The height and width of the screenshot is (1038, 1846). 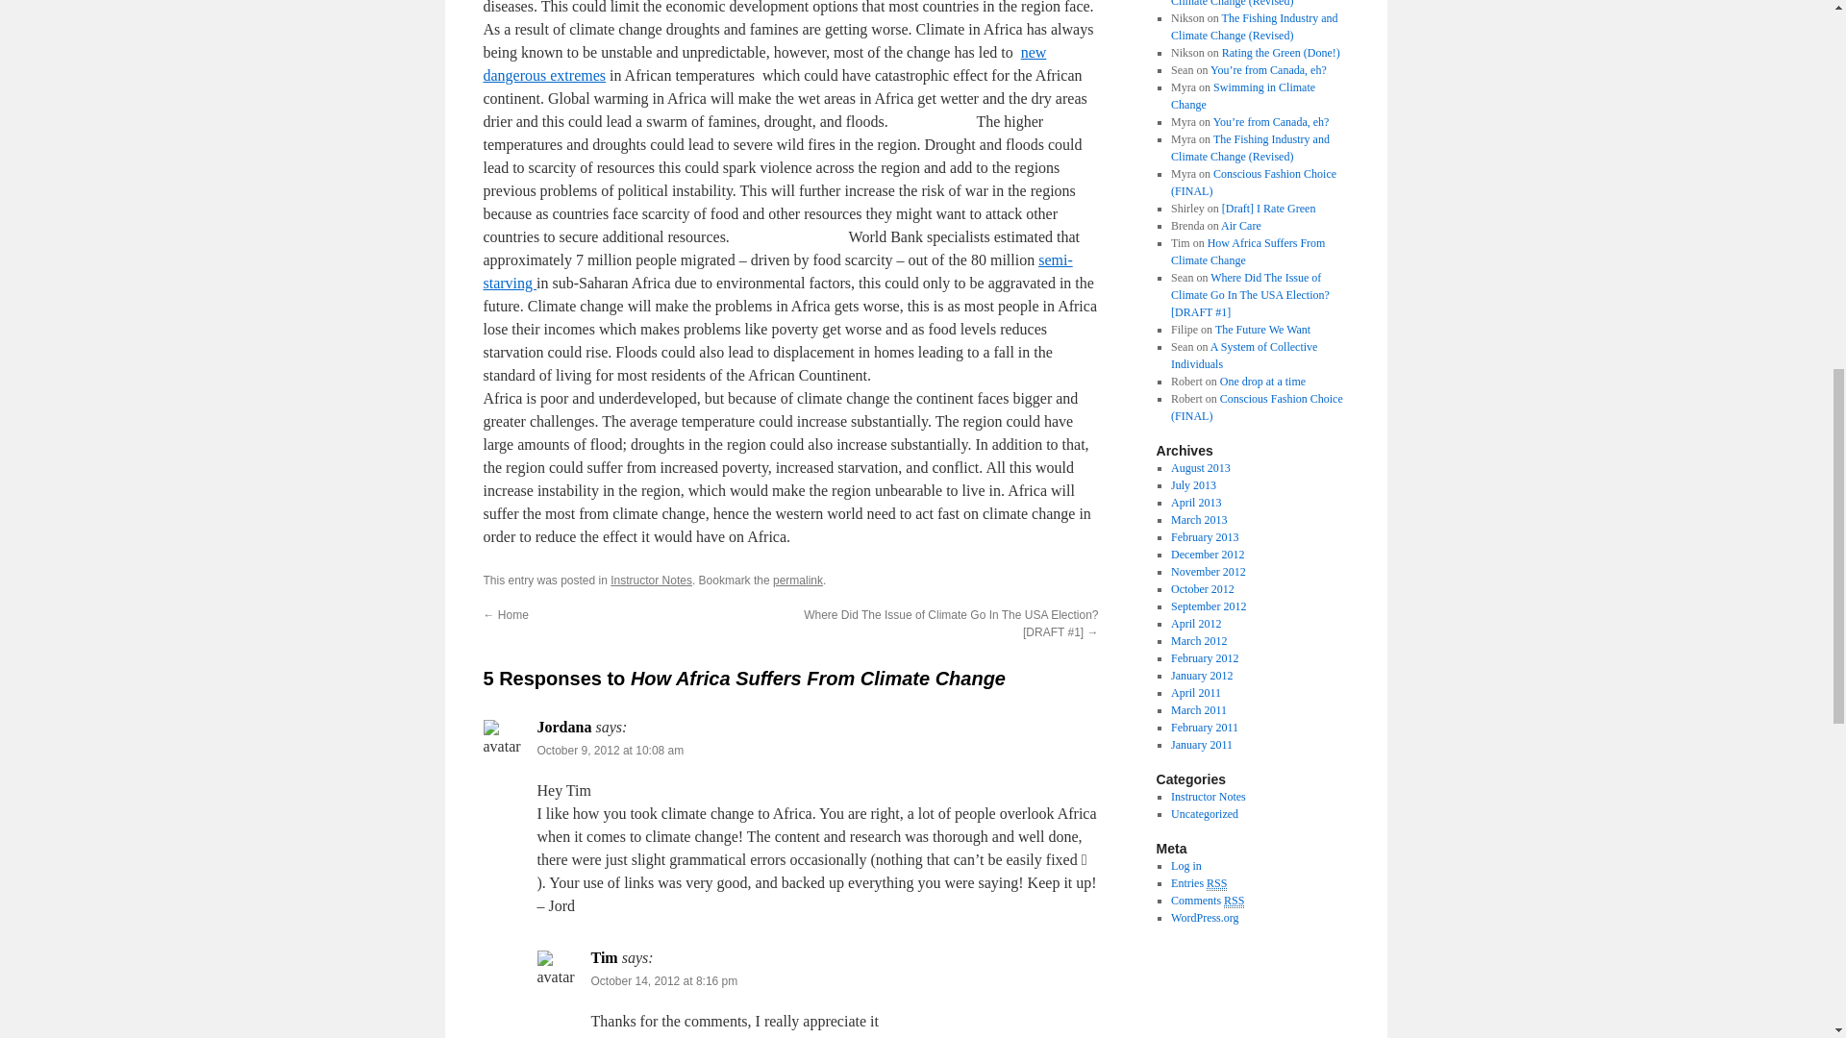 I want to click on permalink, so click(x=798, y=581).